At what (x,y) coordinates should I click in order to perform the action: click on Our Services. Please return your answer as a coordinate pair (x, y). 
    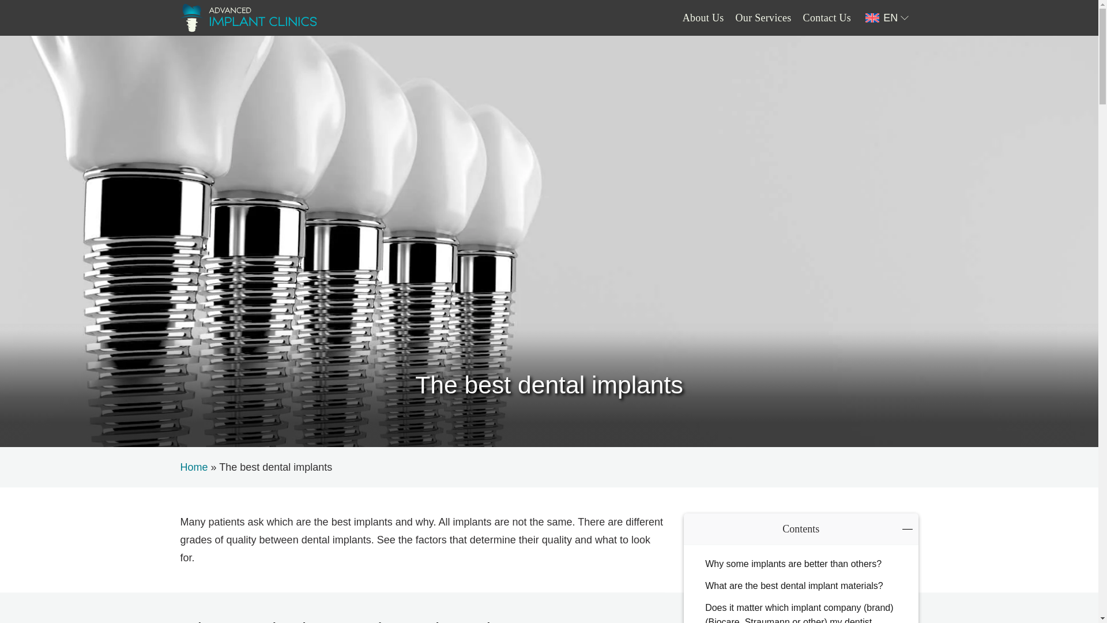
    Looking at the image, I should click on (763, 17).